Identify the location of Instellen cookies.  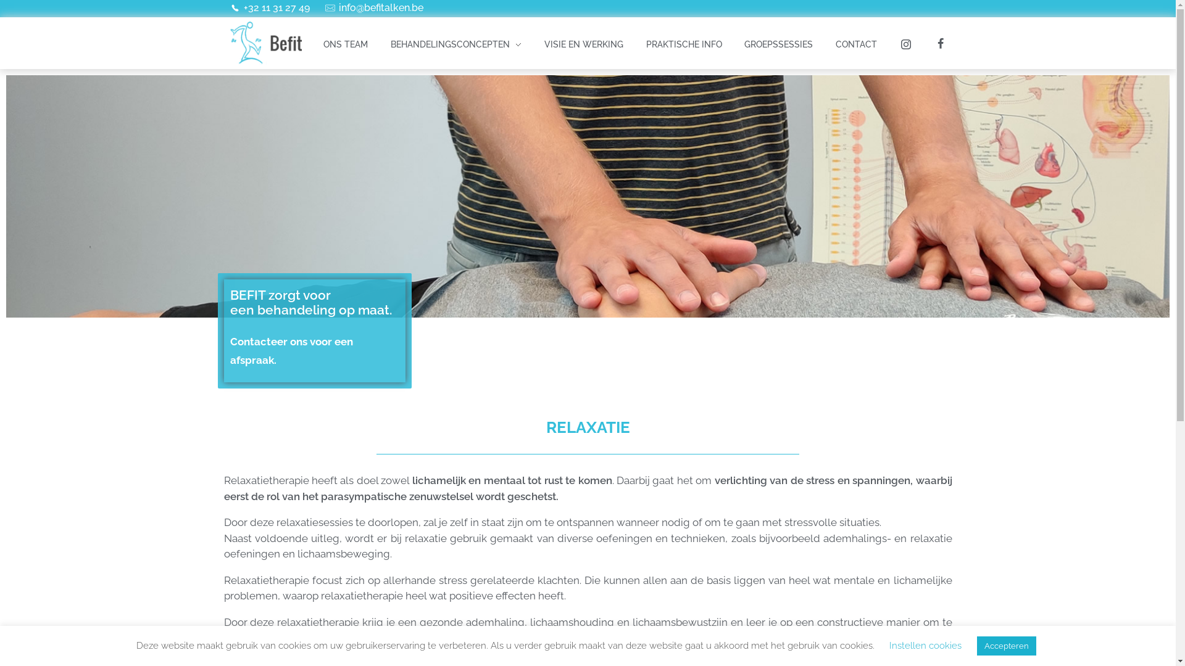
(926, 646).